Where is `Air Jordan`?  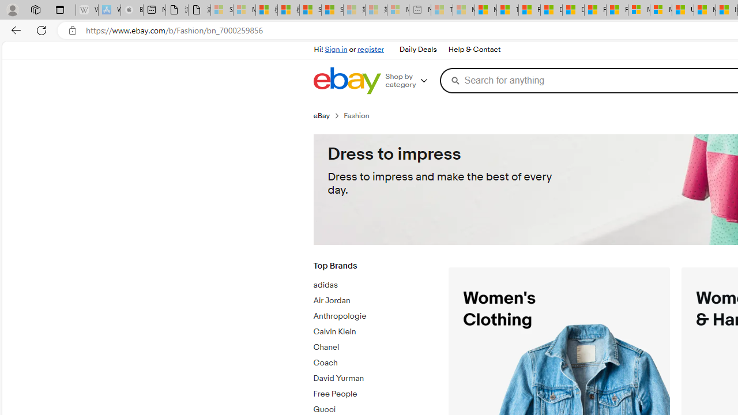 Air Jordan is located at coordinates (372, 301).